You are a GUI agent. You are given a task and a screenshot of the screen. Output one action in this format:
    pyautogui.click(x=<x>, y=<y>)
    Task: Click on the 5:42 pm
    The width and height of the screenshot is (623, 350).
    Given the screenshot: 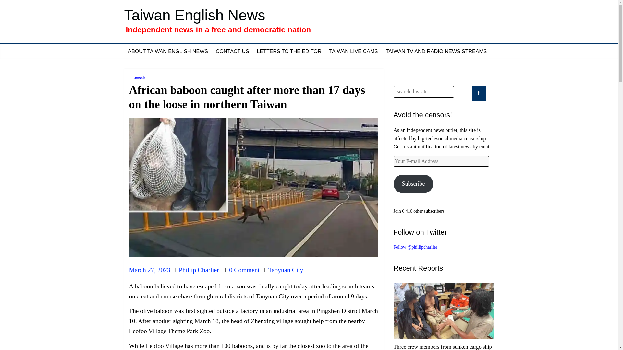 What is the action you would take?
    pyautogui.click(x=149, y=270)
    